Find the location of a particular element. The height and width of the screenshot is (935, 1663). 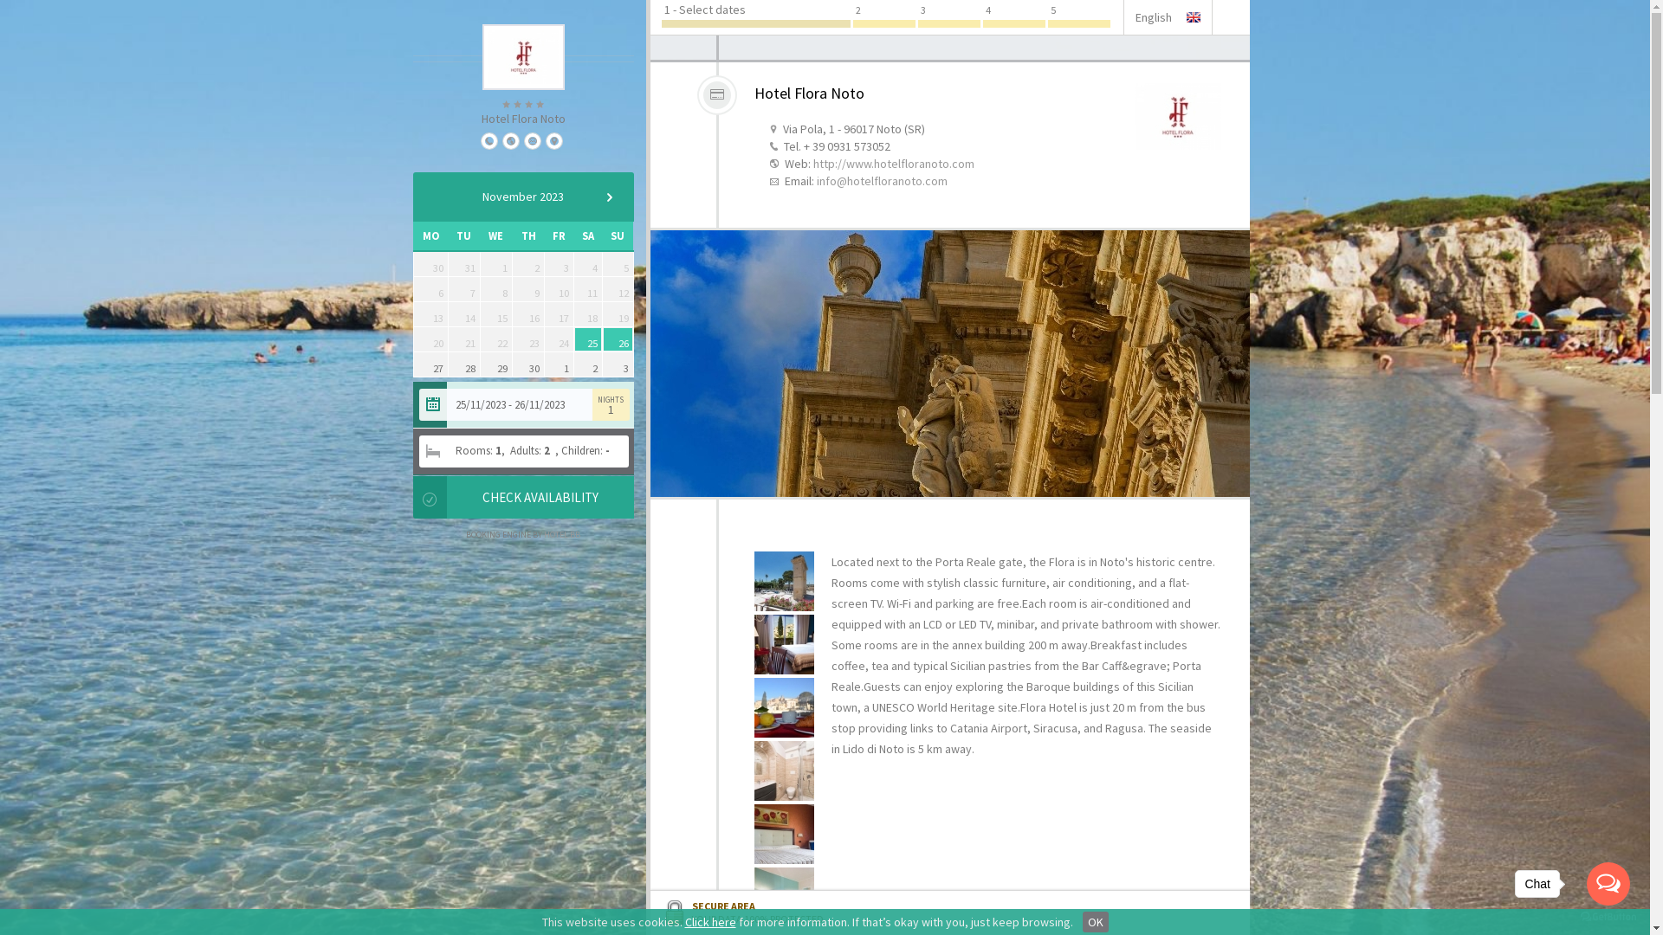

info@hotelfloranoto.com is located at coordinates (882, 181).